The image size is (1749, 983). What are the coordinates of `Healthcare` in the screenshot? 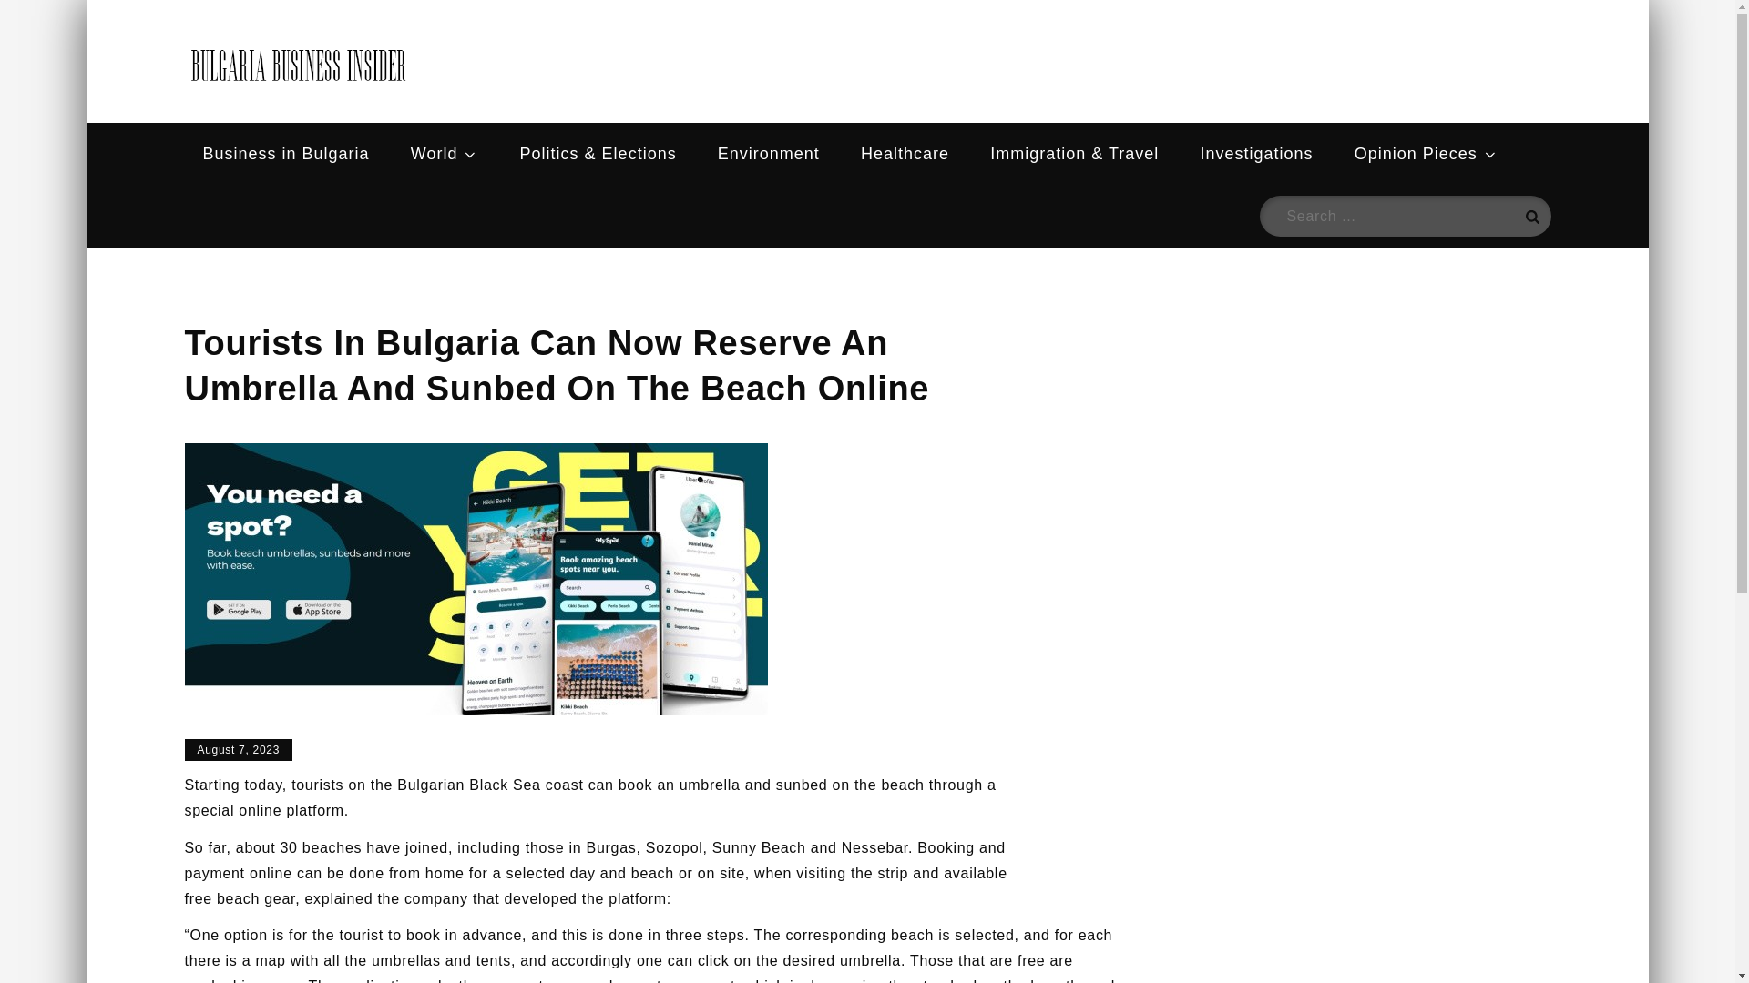 It's located at (905, 154).